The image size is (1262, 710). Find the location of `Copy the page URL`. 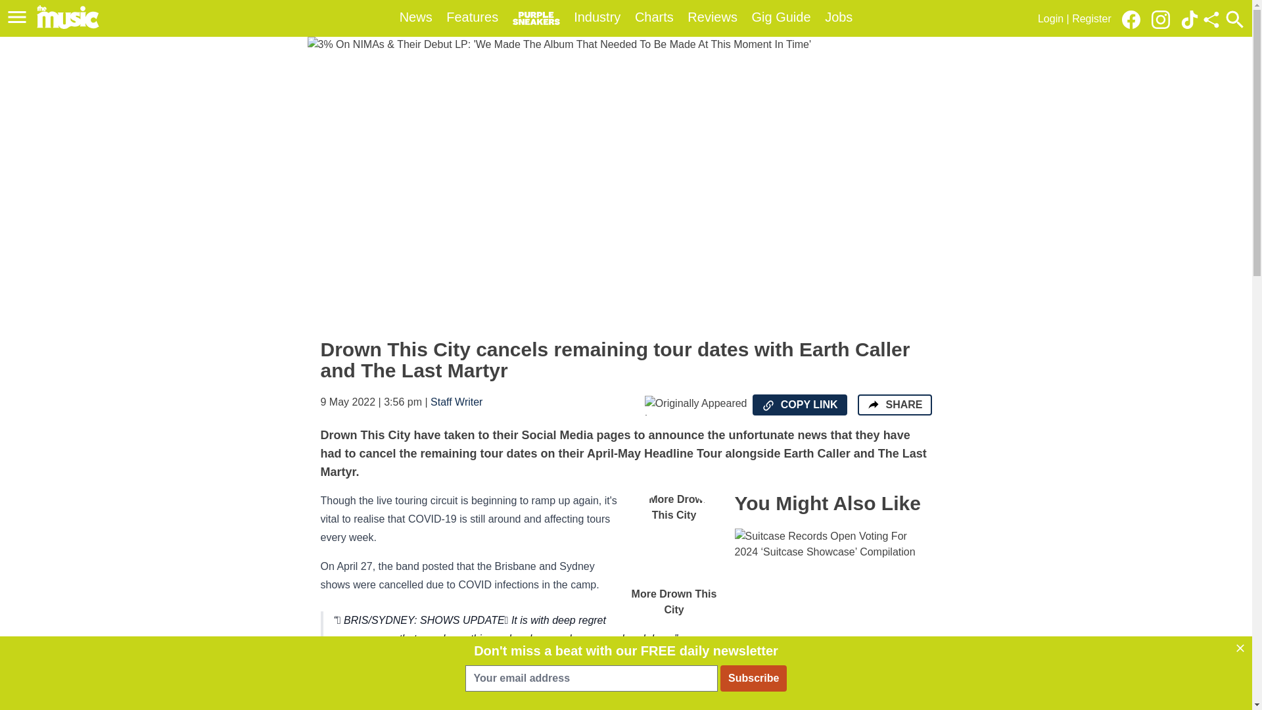

Copy the page URL is located at coordinates (768, 405).